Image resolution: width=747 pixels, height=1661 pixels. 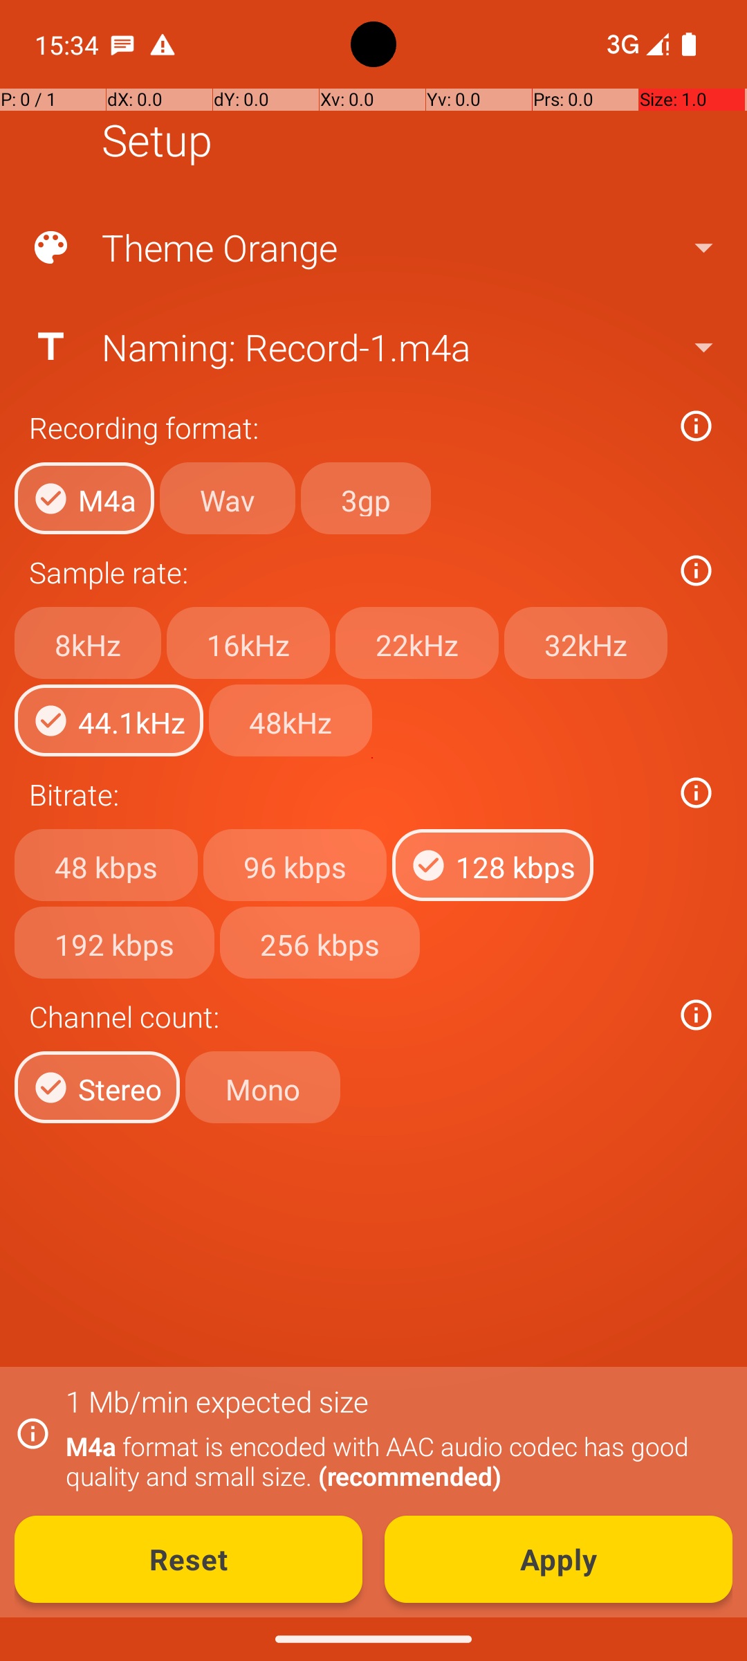 I want to click on Battery 100 percent., so click(x=689, y=44).